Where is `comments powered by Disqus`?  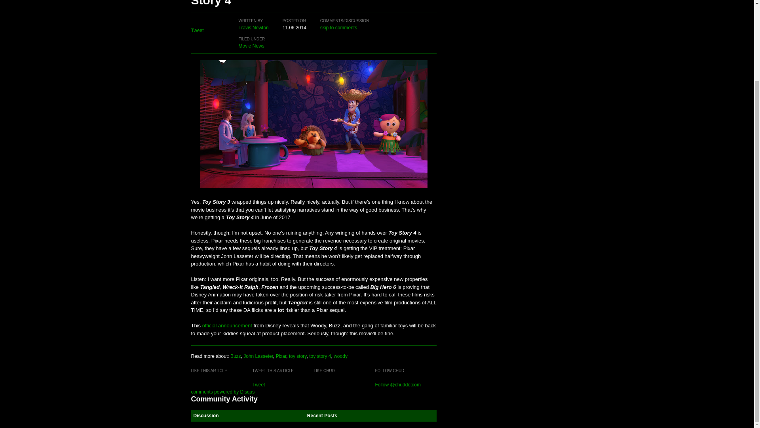 comments powered by Disqus is located at coordinates (222, 391).